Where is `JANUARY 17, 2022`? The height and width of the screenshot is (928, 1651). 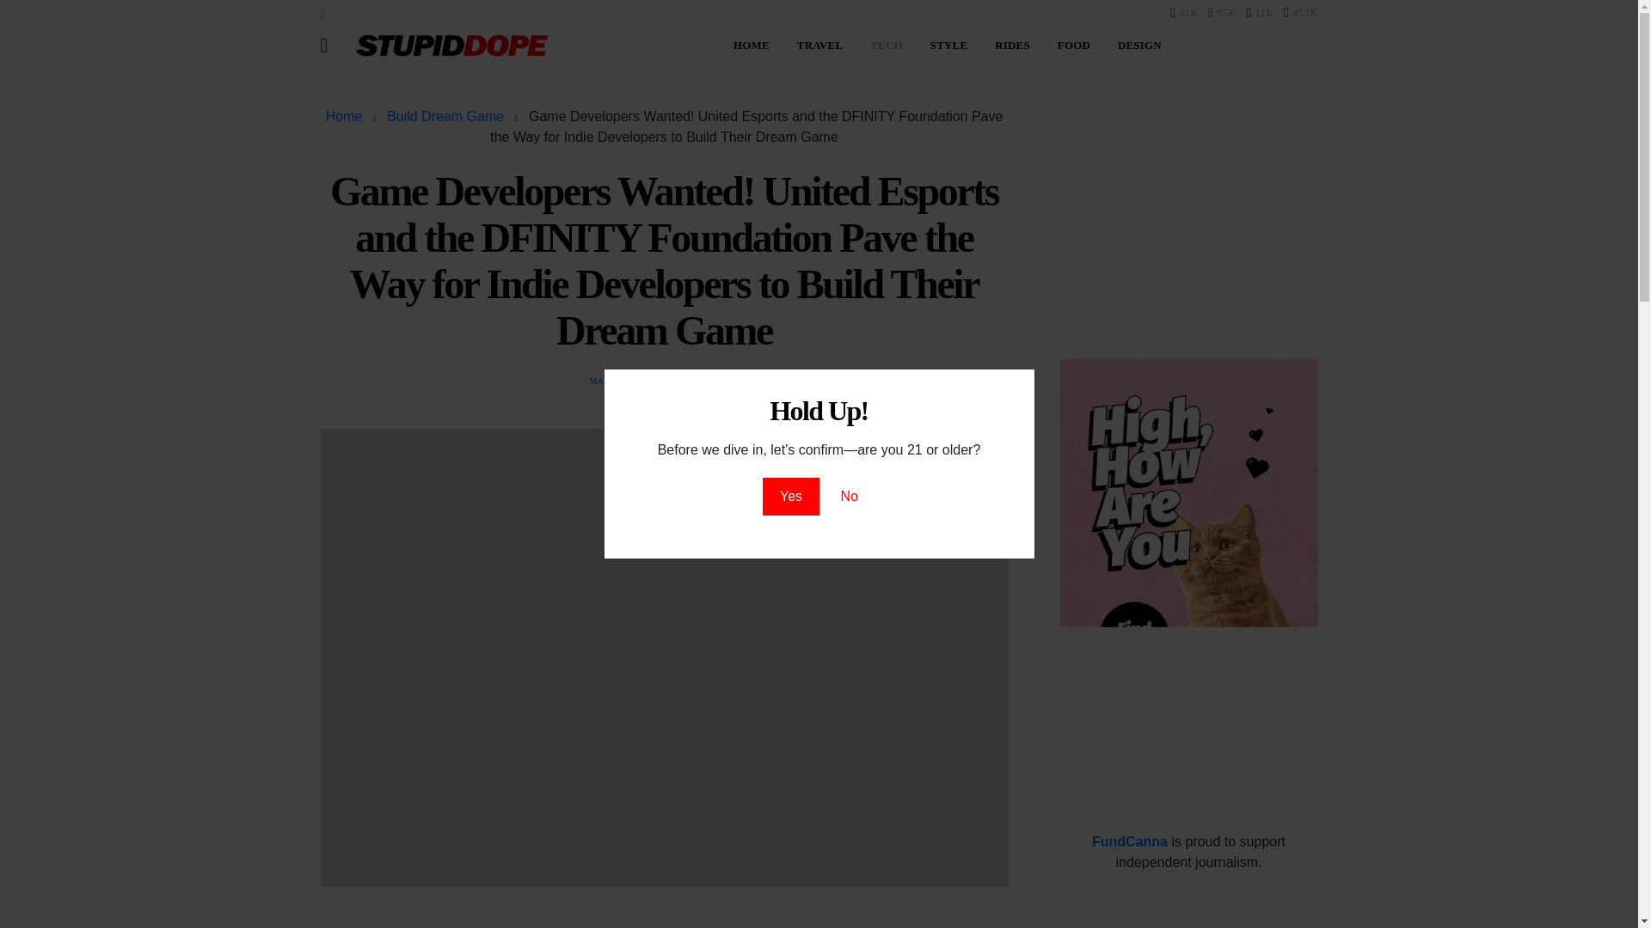
JANUARY 17, 2022 is located at coordinates (700, 382).